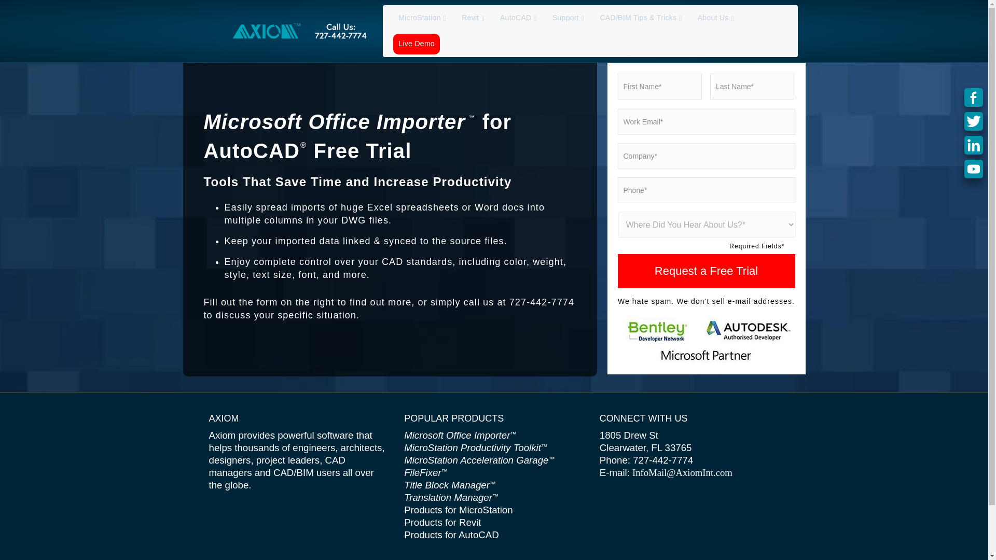 The image size is (996, 560). What do you see at coordinates (518, 18) in the screenshot?
I see `AutoCAD` at bounding box center [518, 18].